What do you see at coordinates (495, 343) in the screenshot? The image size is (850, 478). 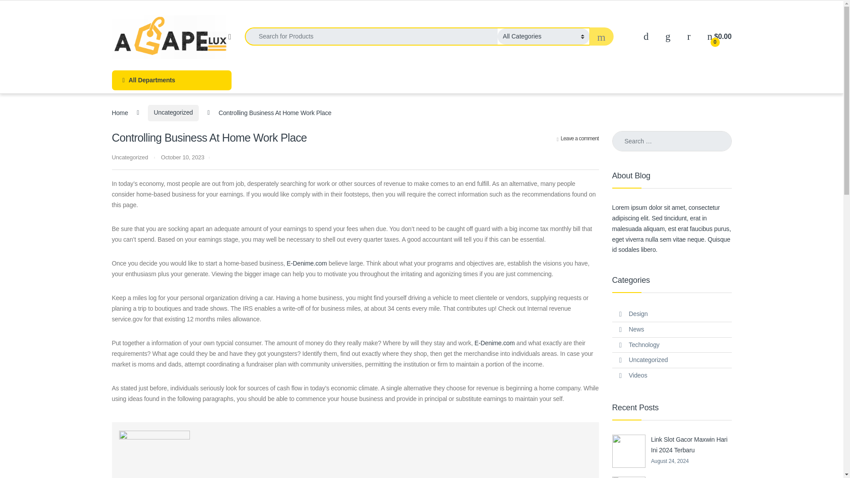 I see `E-Denime.com` at bounding box center [495, 343].